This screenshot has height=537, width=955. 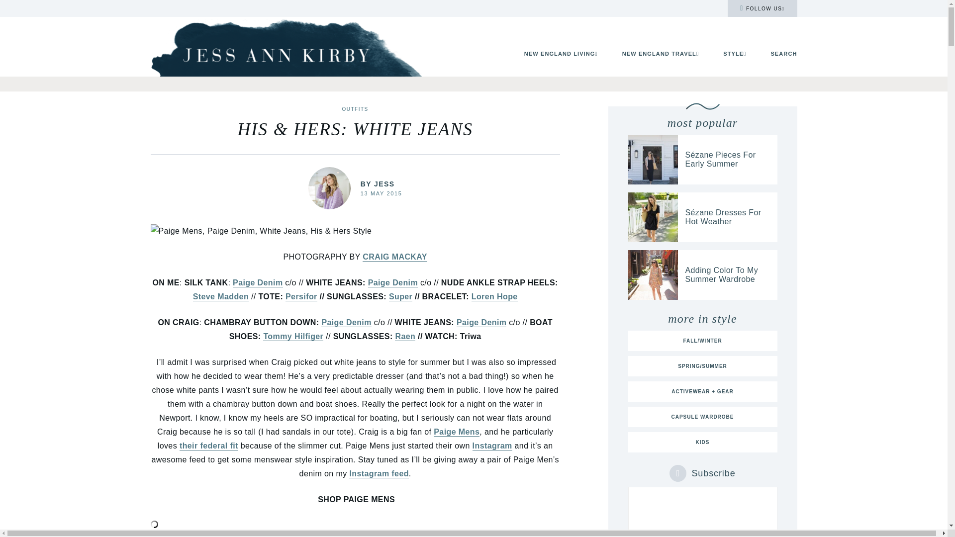 What do you see at coordinates (734, 54) in the screenshot?
I see `STYLE` at bounding box center [734, 54].